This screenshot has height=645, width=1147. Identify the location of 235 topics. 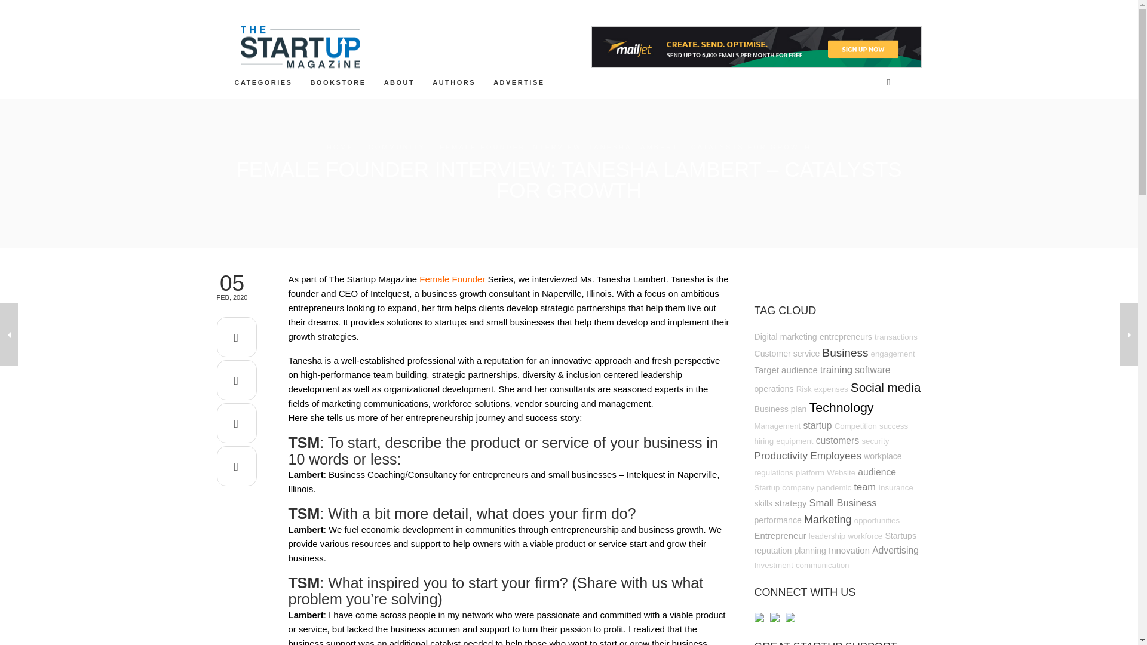
(785, 337).